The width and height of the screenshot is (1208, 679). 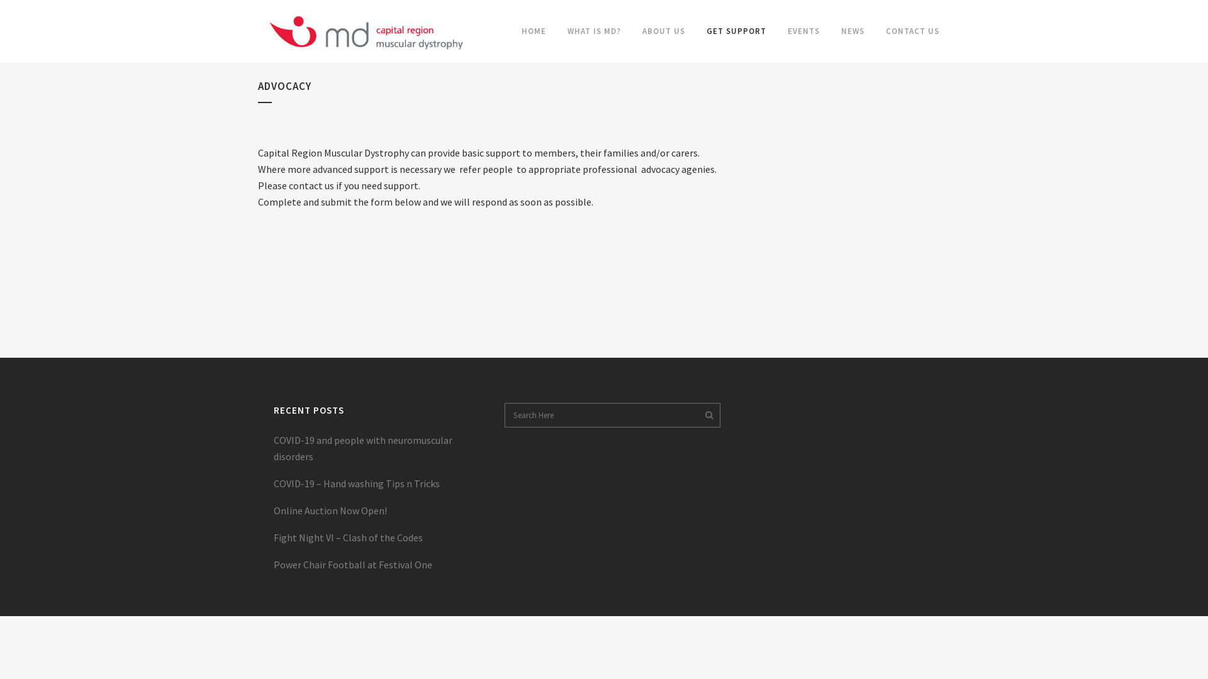 I want to click on EVENTS, so click(x=804, y=31).